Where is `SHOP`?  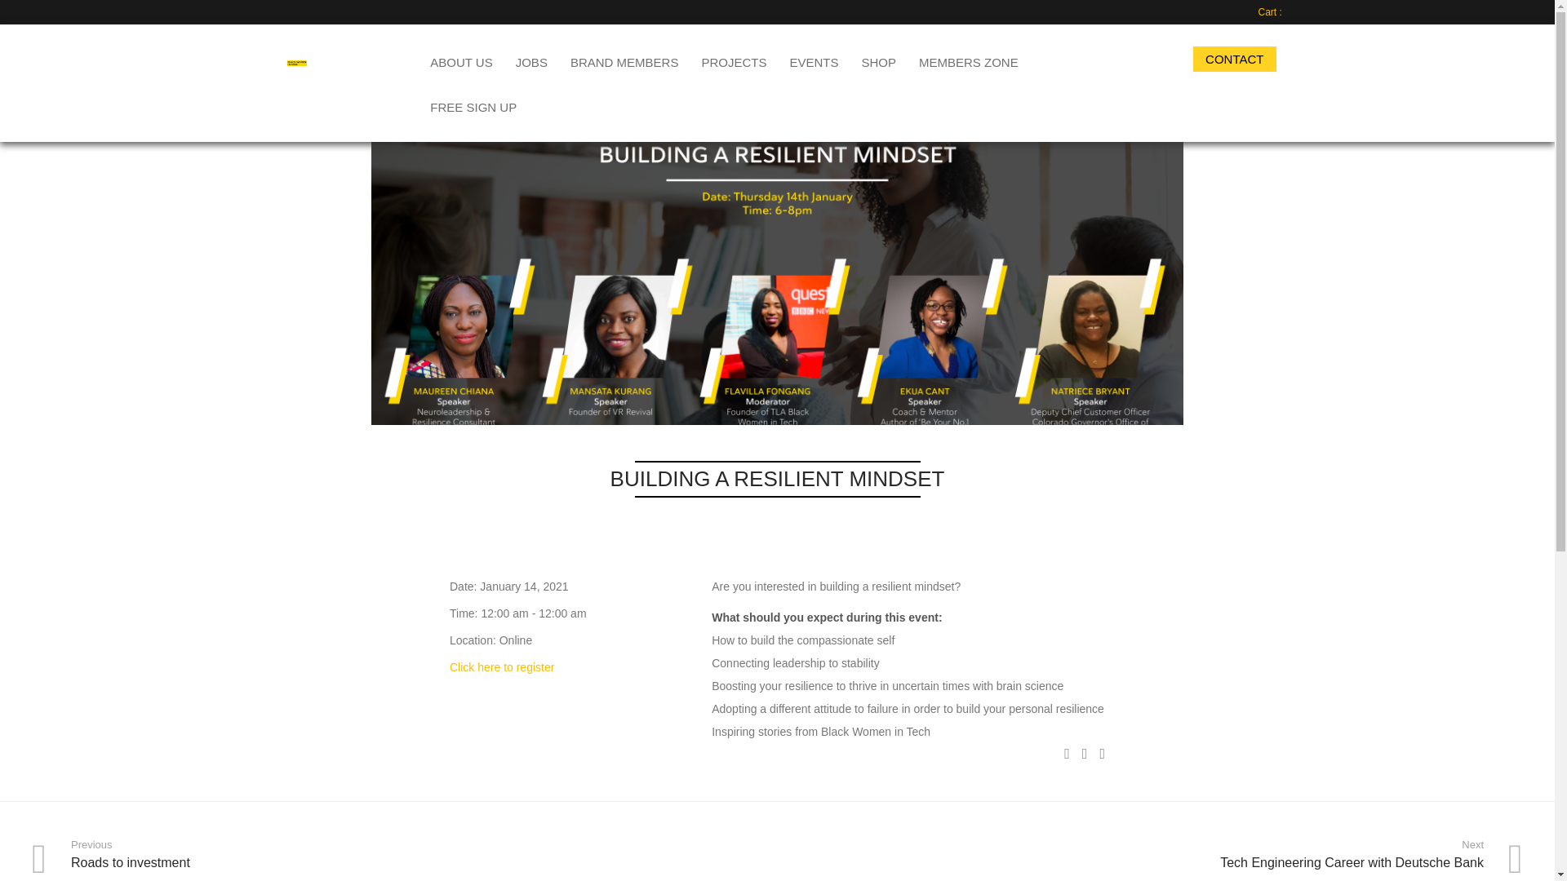 SHOP is located at coordinates (878, 60).